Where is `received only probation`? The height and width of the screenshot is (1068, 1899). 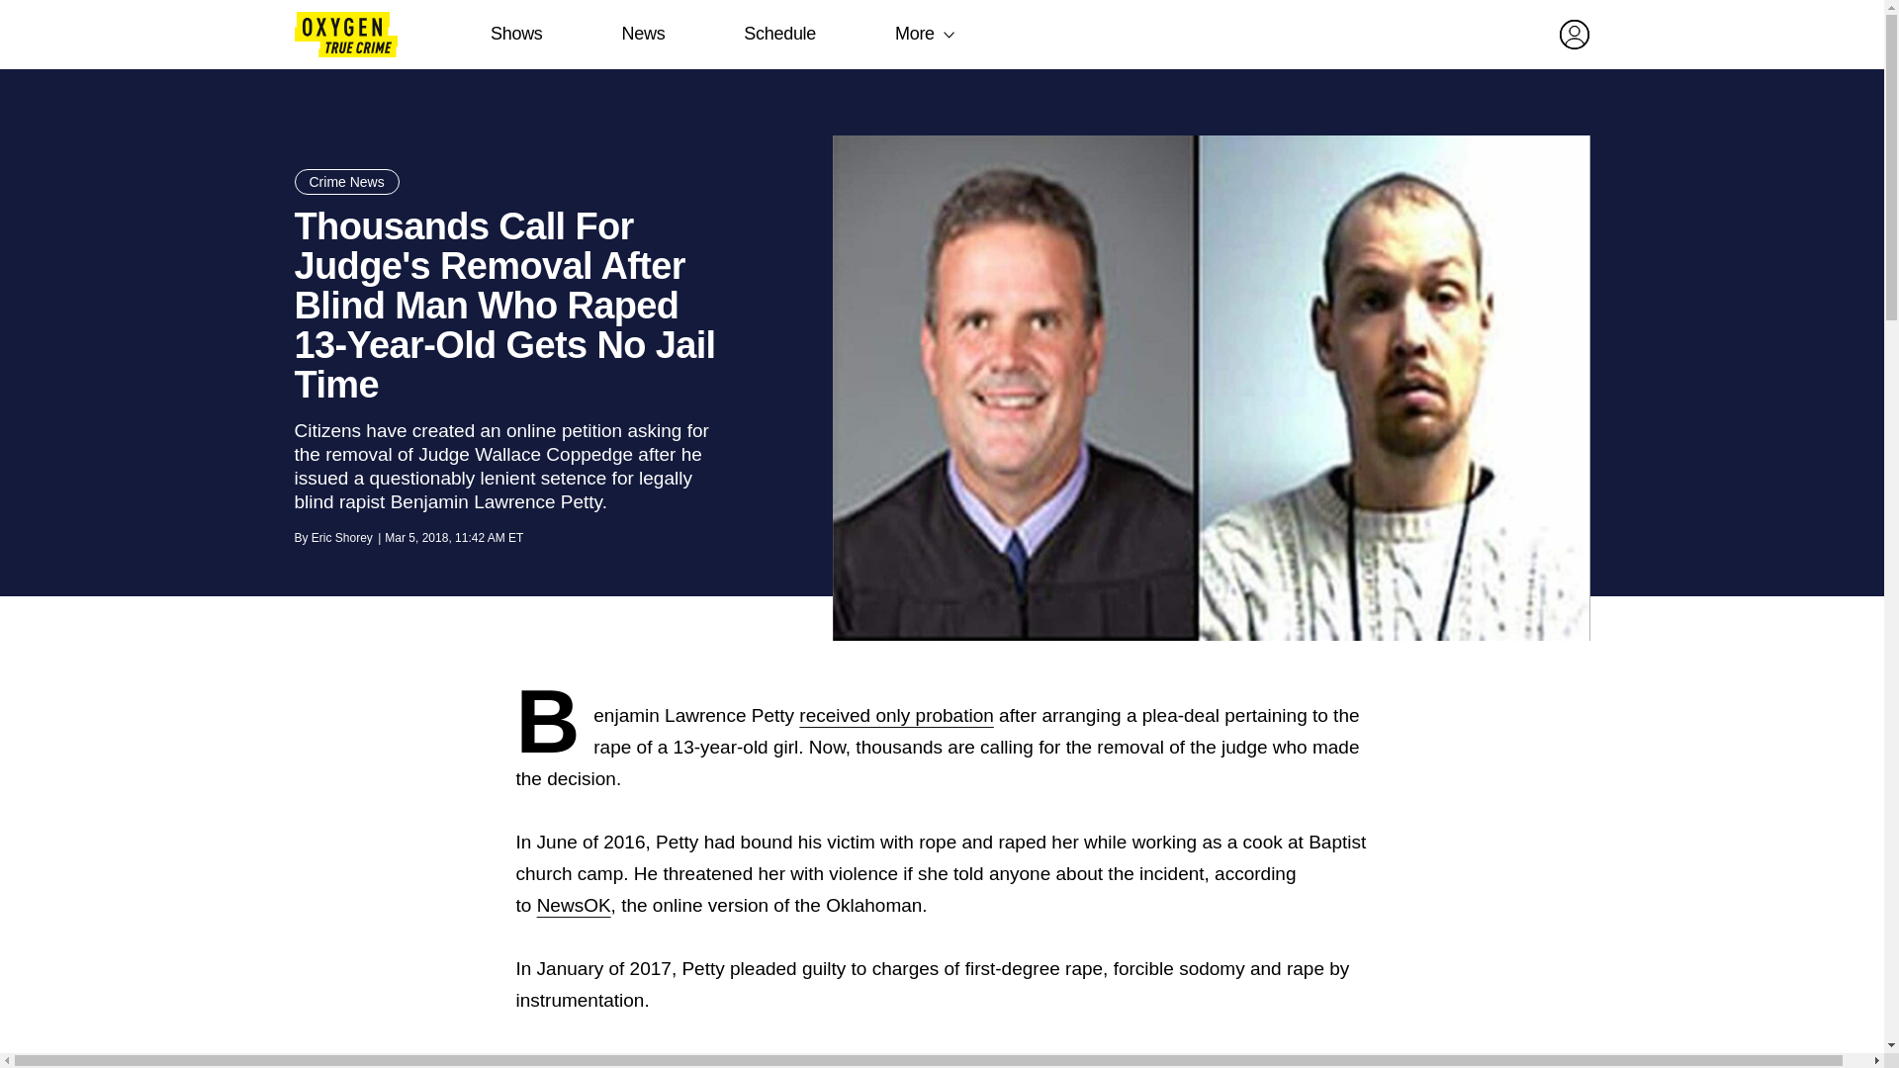
received only probation is located at coordinates (896, 715).